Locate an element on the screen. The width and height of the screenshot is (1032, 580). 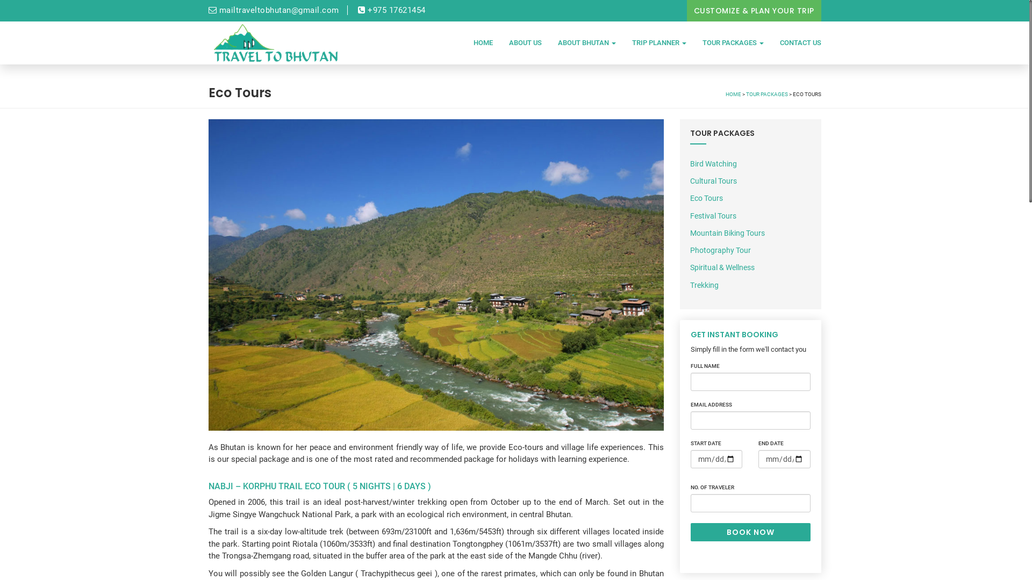
CONTACT US is located at coordinates (797, 43).